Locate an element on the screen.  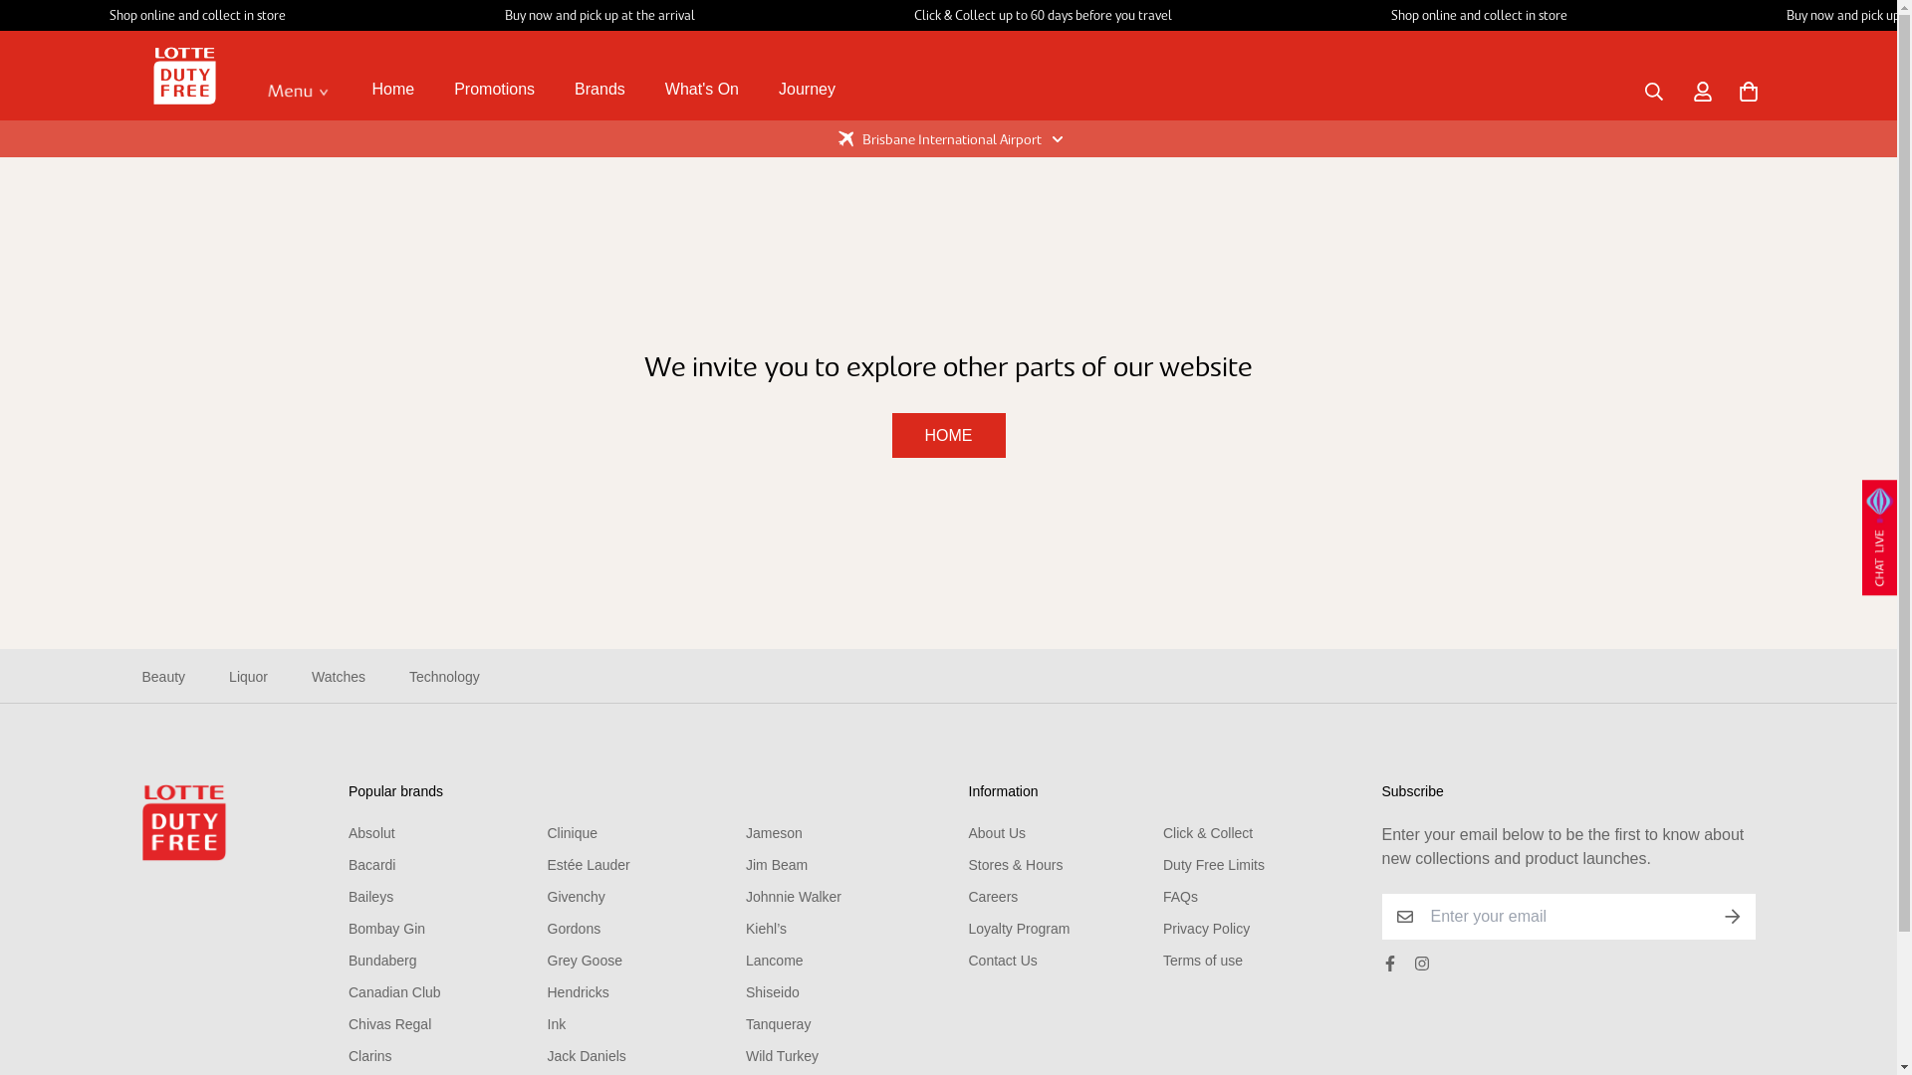
Grey Goose is located at coordinates (586, 961).